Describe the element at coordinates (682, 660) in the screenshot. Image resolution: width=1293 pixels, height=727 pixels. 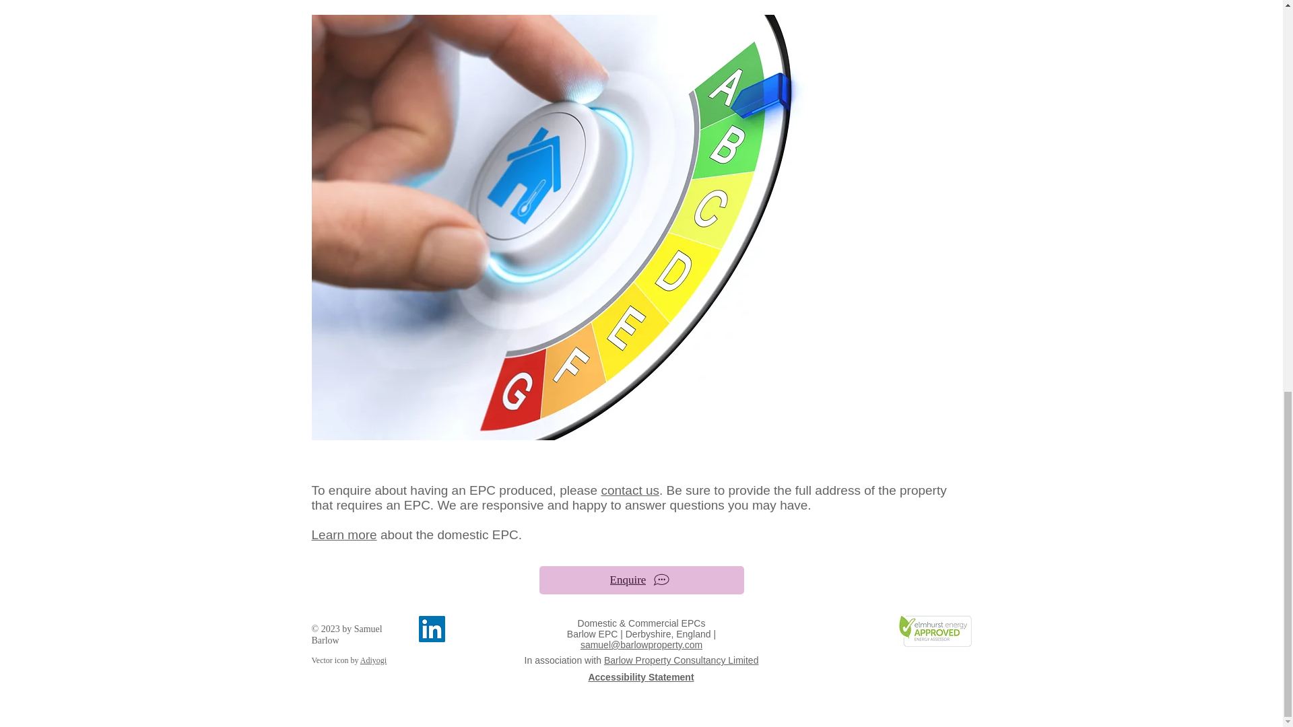
I see `Barlow Property Consultancy Limited` at that location.